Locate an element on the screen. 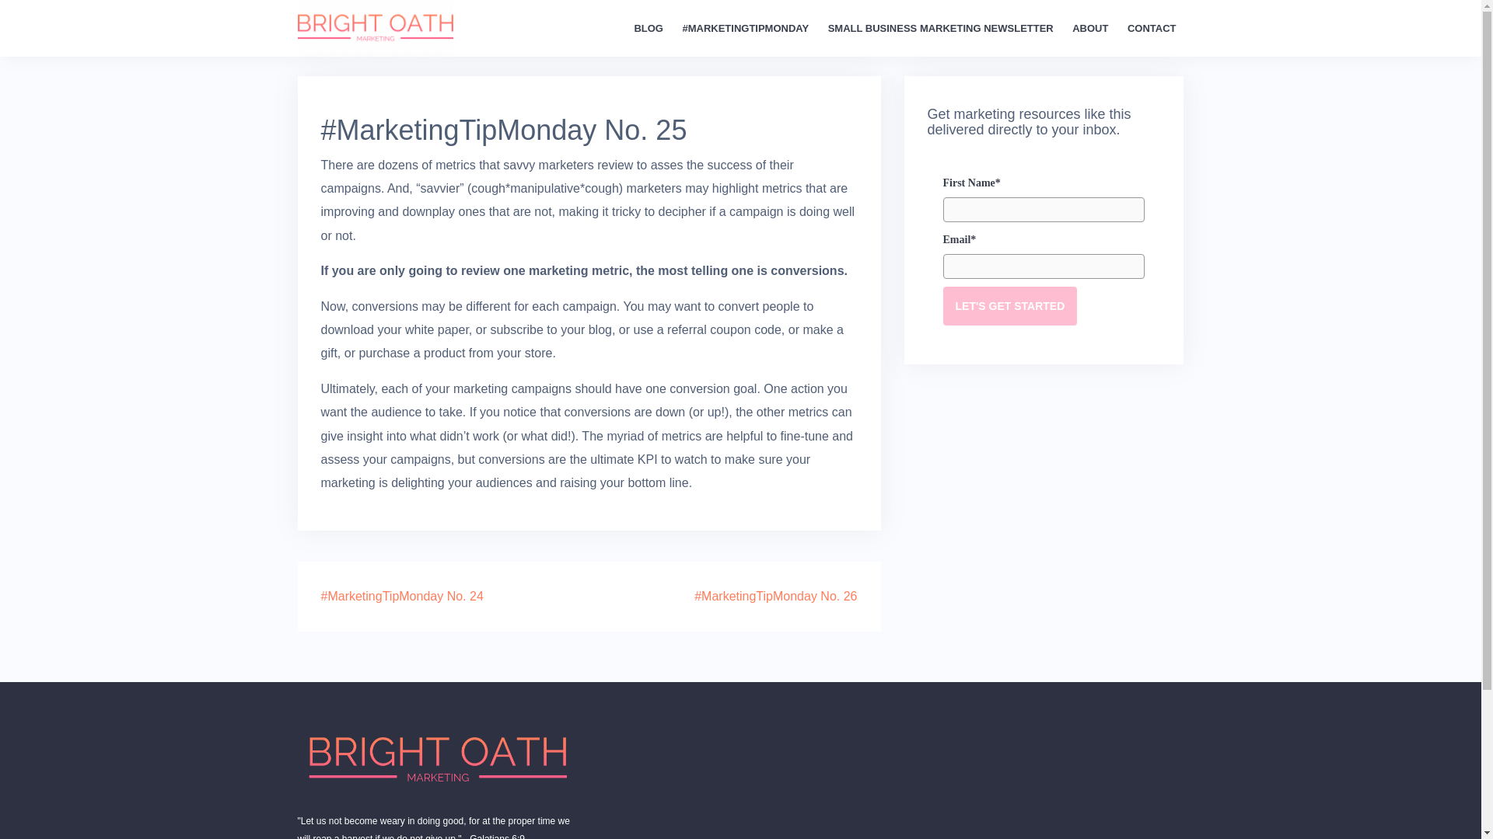  SMALL BUSINESS MARKETING NEWSLETTER is located at coordinates (941, 28).